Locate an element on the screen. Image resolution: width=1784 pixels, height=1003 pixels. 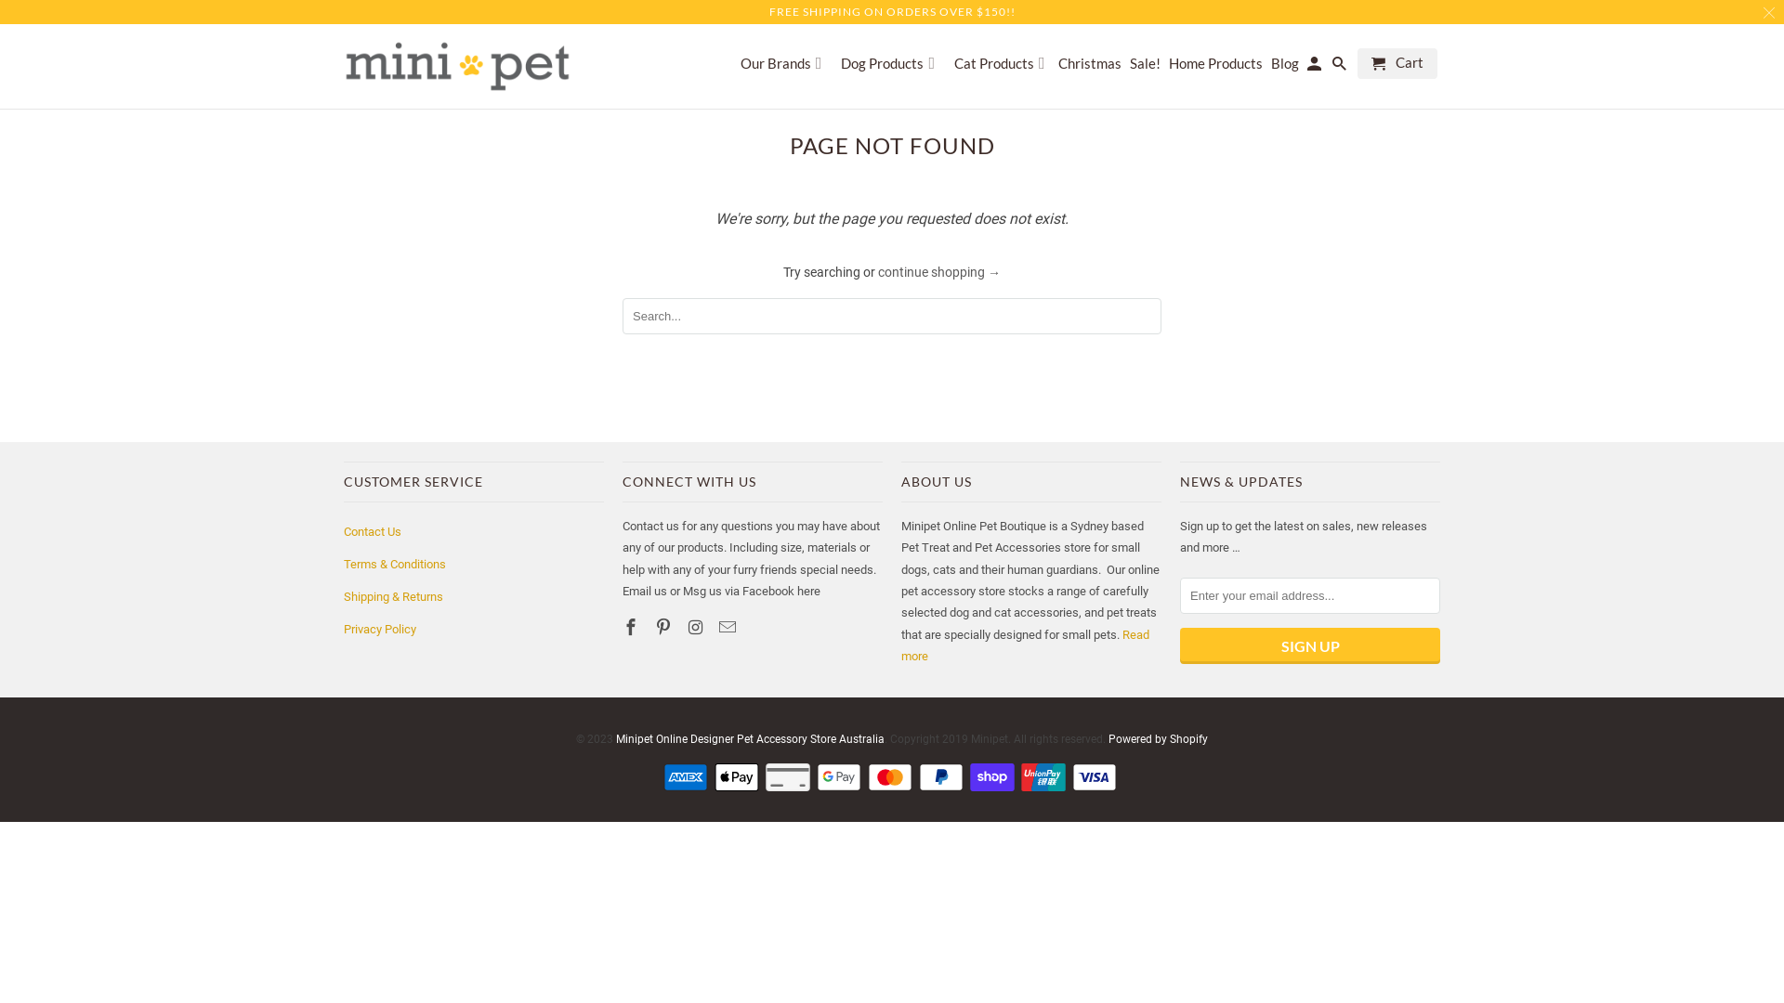
Search is located at coordinates (1341, 67).